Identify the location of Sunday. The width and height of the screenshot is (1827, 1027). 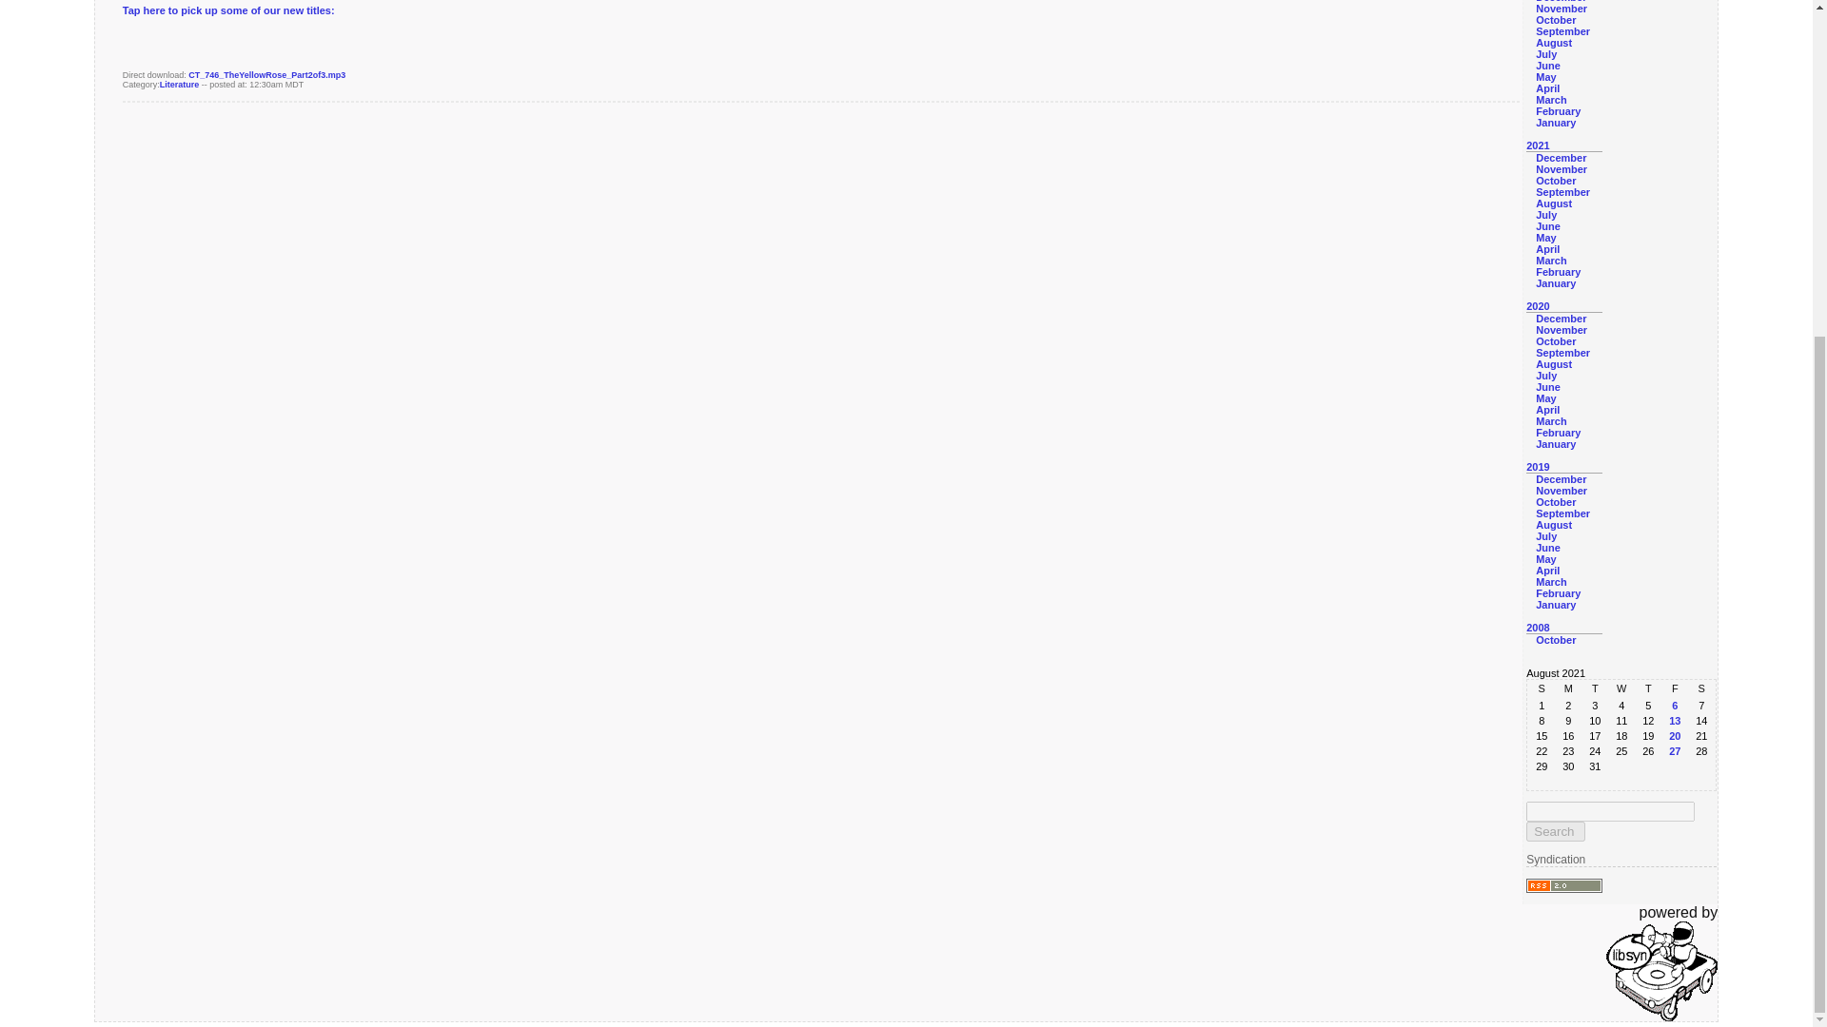
(1542, 688).